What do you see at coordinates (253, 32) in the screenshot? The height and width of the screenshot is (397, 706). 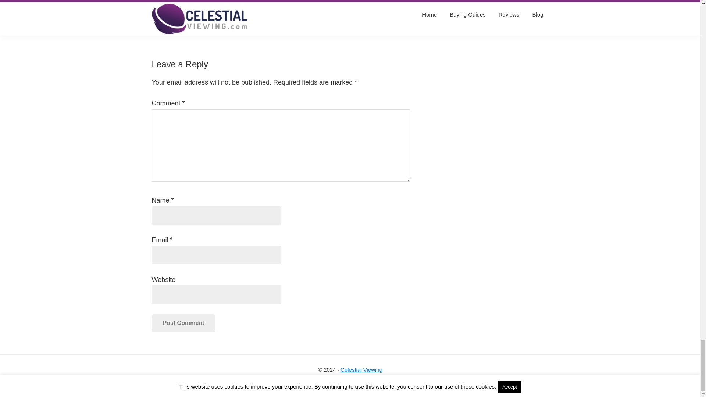 I see `Telescopes` at bounding box center [253, 32].